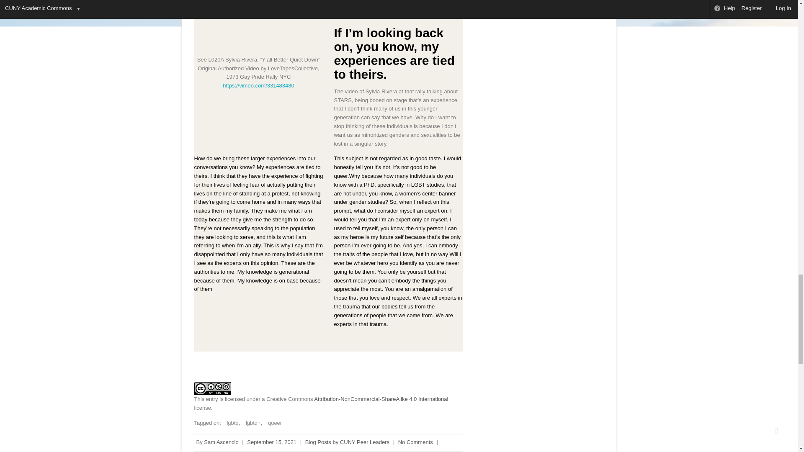 This screenshot has height=452, width=804. Describe the element at coordinates (230, 423) in the screenshot. I see `lgbtq` at that location.